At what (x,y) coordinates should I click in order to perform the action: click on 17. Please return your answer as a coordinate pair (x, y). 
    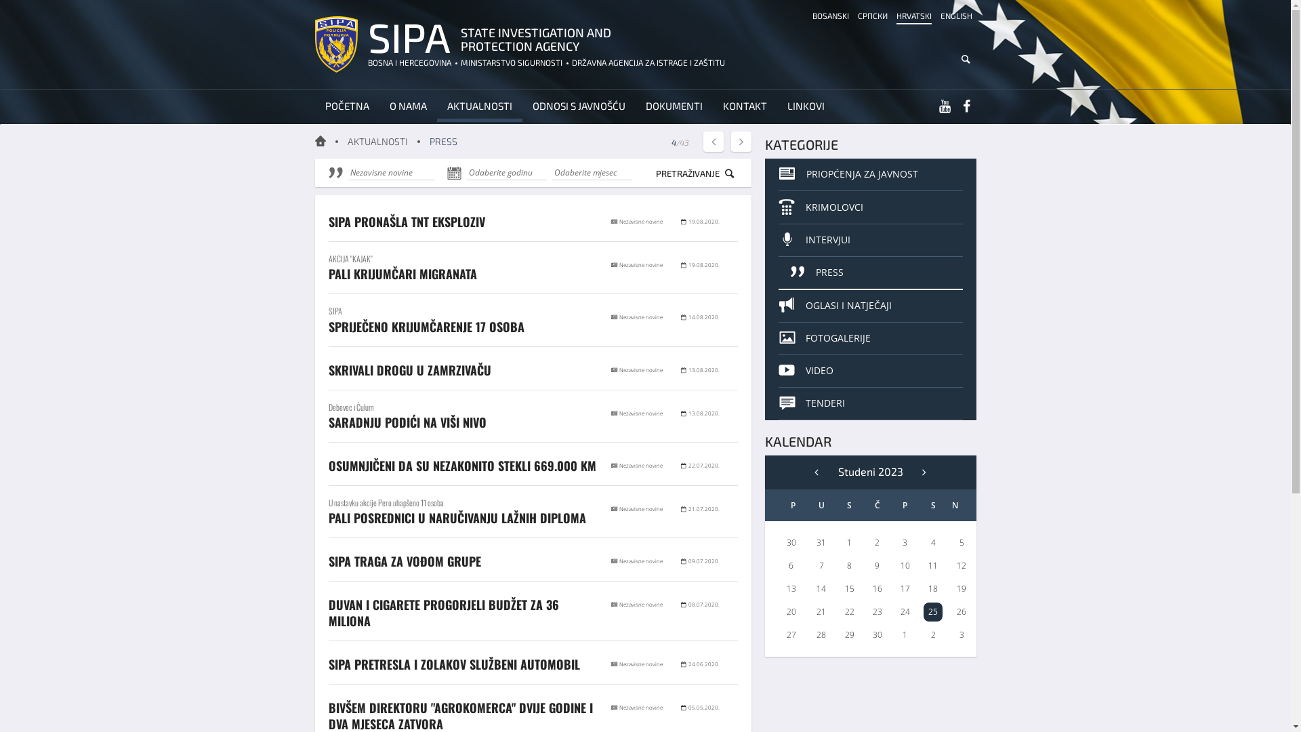
    Looking at the image, I should click on (905, 588).